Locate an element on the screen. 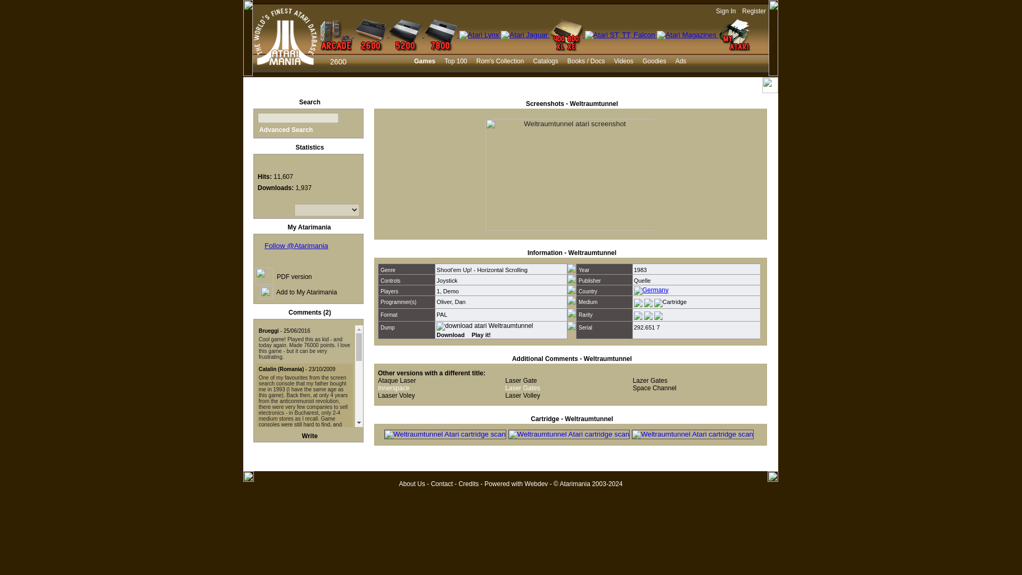  Ads is located at coordinates (681, 62).